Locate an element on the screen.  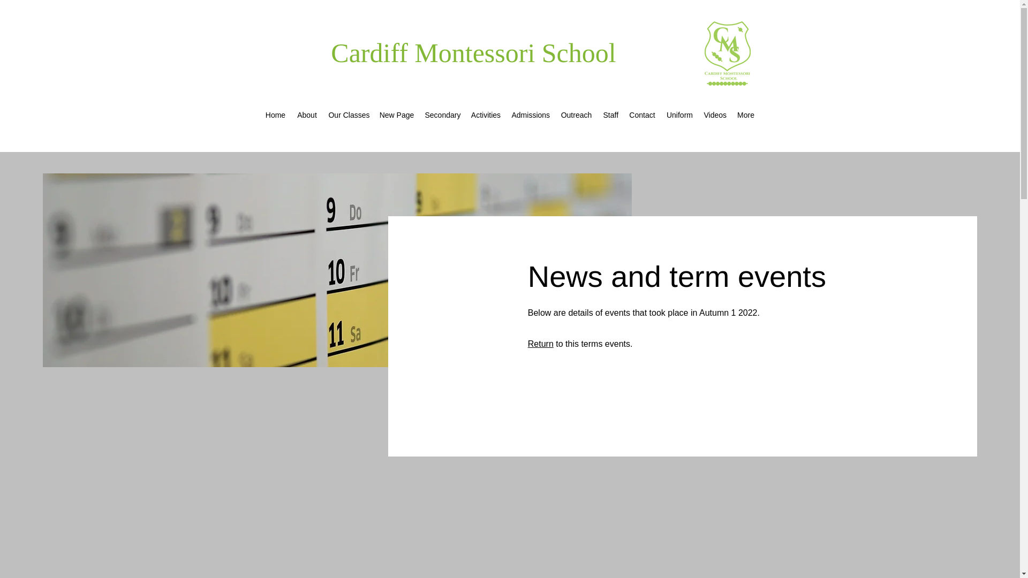
About is located at coordinates (306, 115).